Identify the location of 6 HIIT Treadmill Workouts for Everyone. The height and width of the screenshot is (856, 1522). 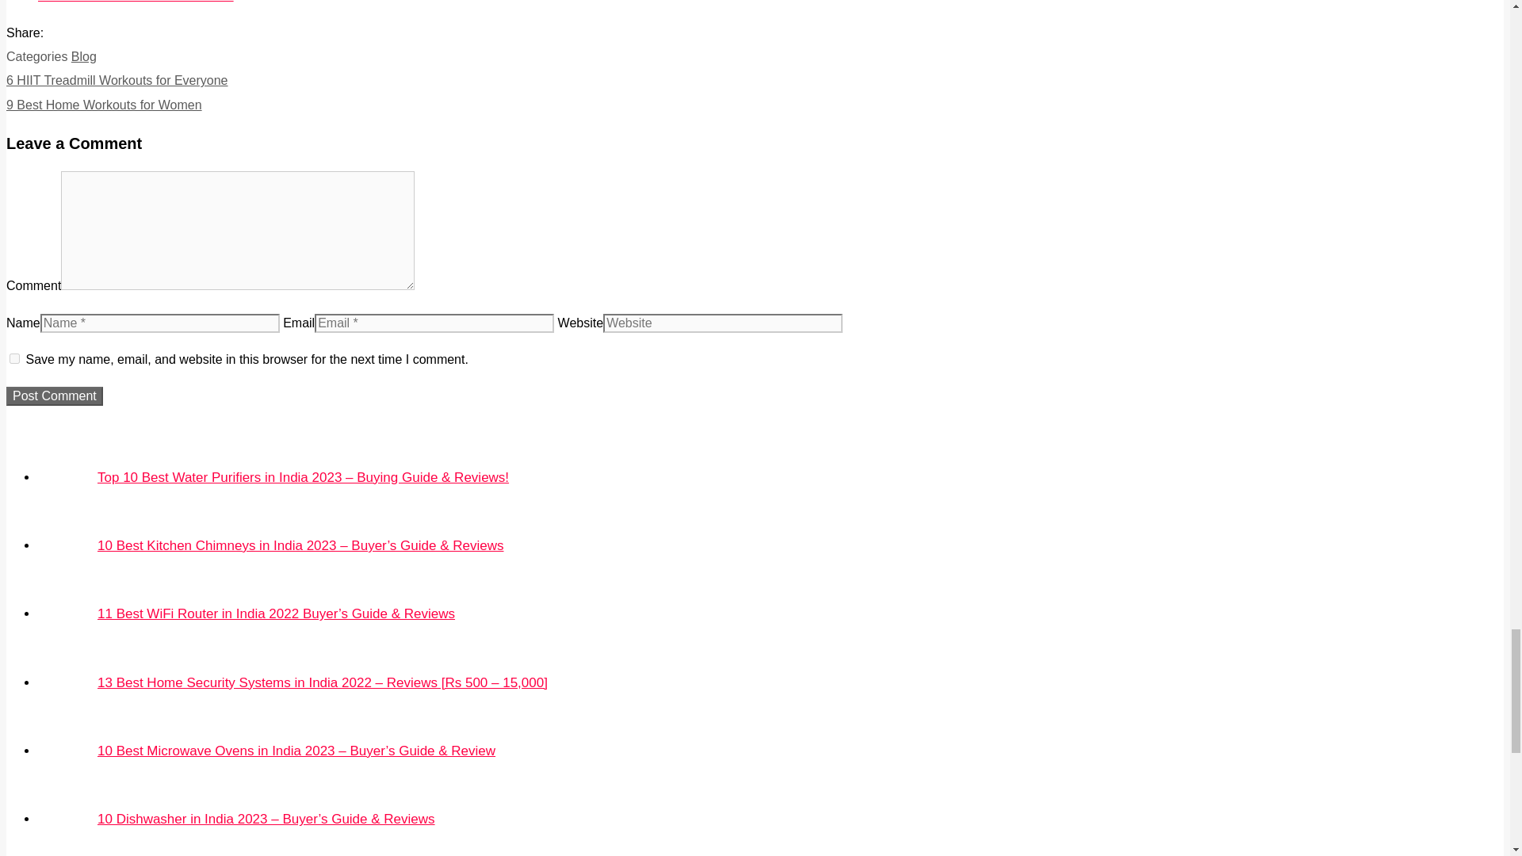
(117, 80).